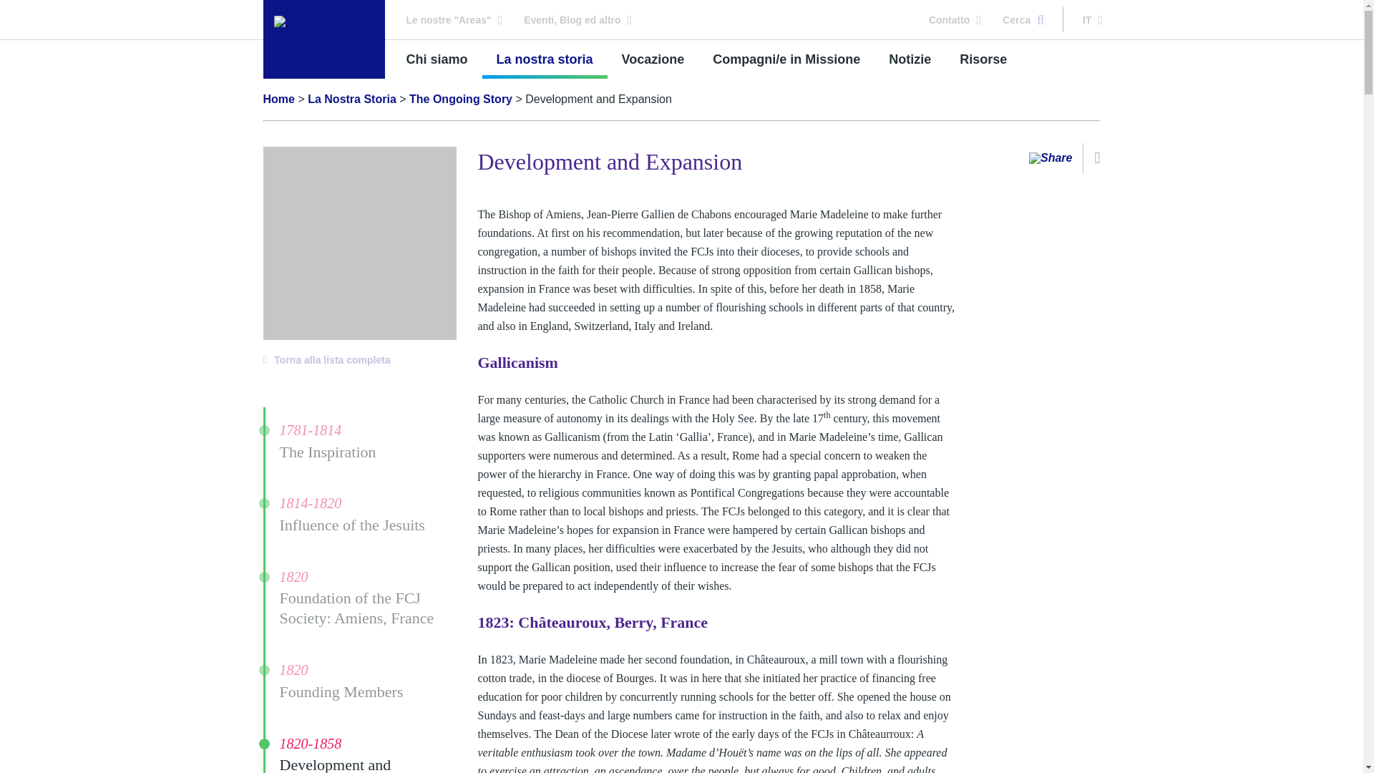  What do you see at coordinates (1023, 19) in the screenshot?
I see `Cerca` at bounding box center [1023, 19].